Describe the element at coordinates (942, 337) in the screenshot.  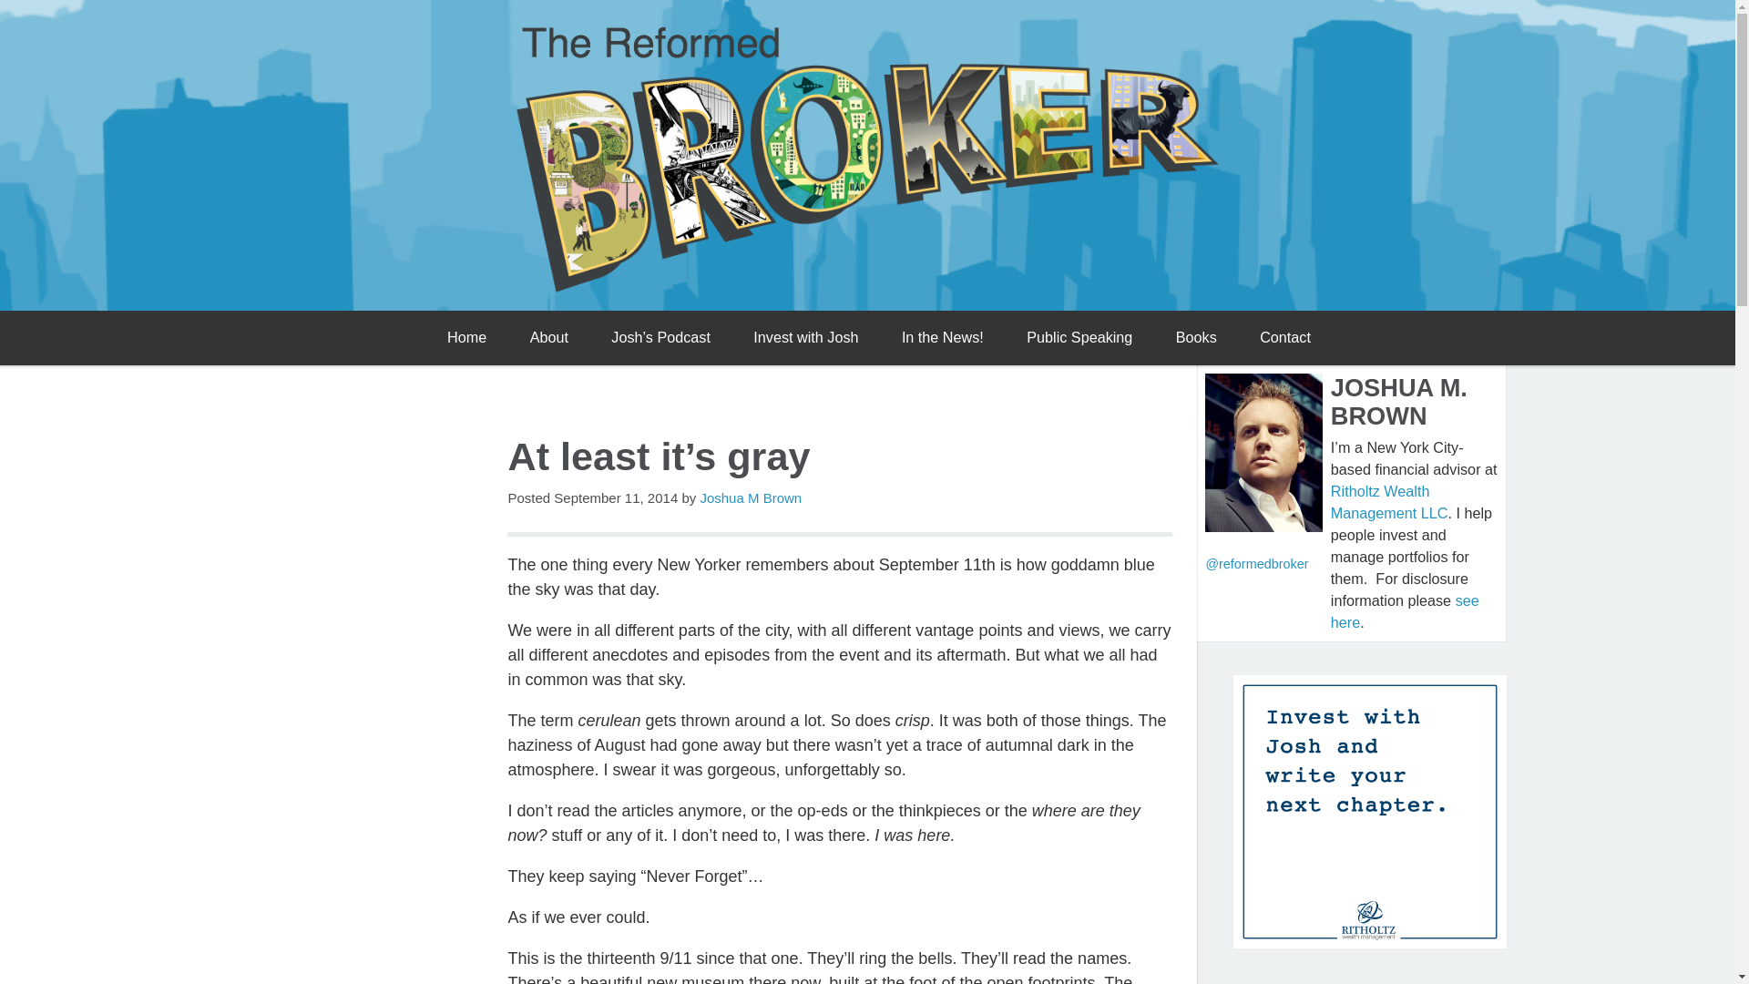
I see `In the News!` at that location.